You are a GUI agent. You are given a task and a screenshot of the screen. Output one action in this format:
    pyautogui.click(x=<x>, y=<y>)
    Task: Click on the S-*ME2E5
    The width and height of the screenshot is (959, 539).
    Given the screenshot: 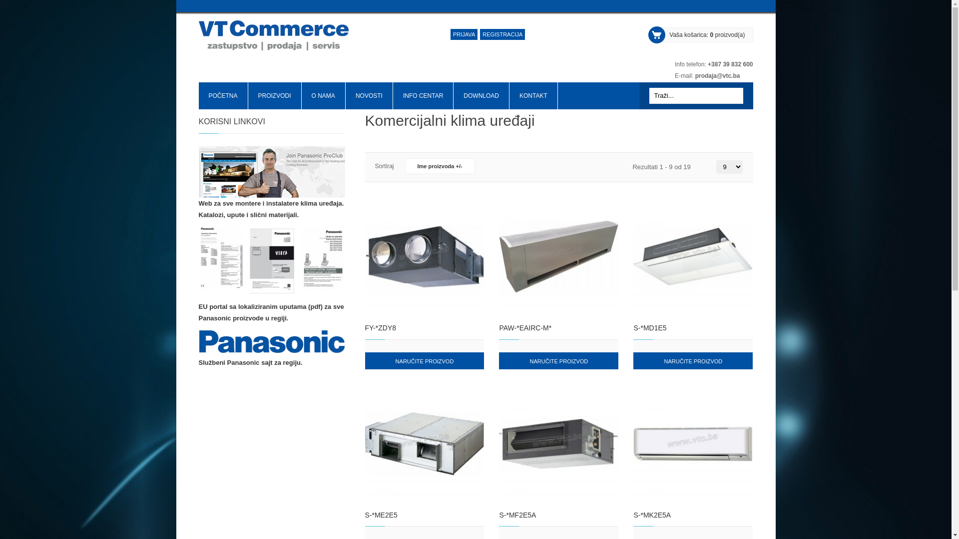 What is the action you would take?
    pyautogui.click(x=424, y=444)
    